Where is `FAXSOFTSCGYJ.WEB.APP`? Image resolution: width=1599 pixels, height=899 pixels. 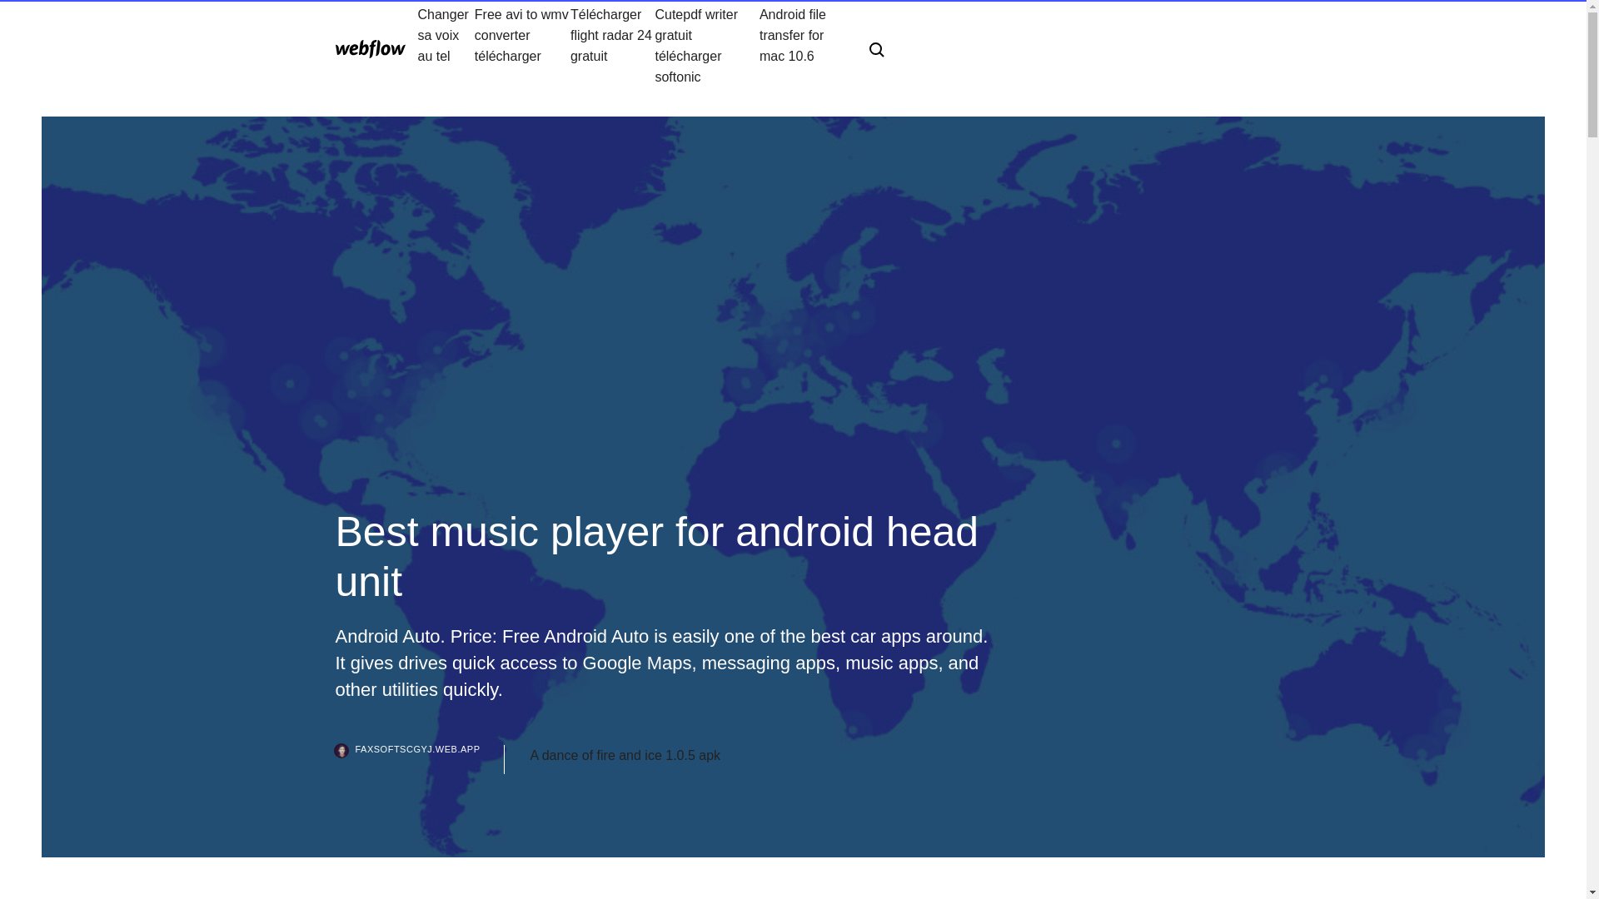 FAXSOFTSCGYJ.WEB.APP is located at coordinates (420, 759).